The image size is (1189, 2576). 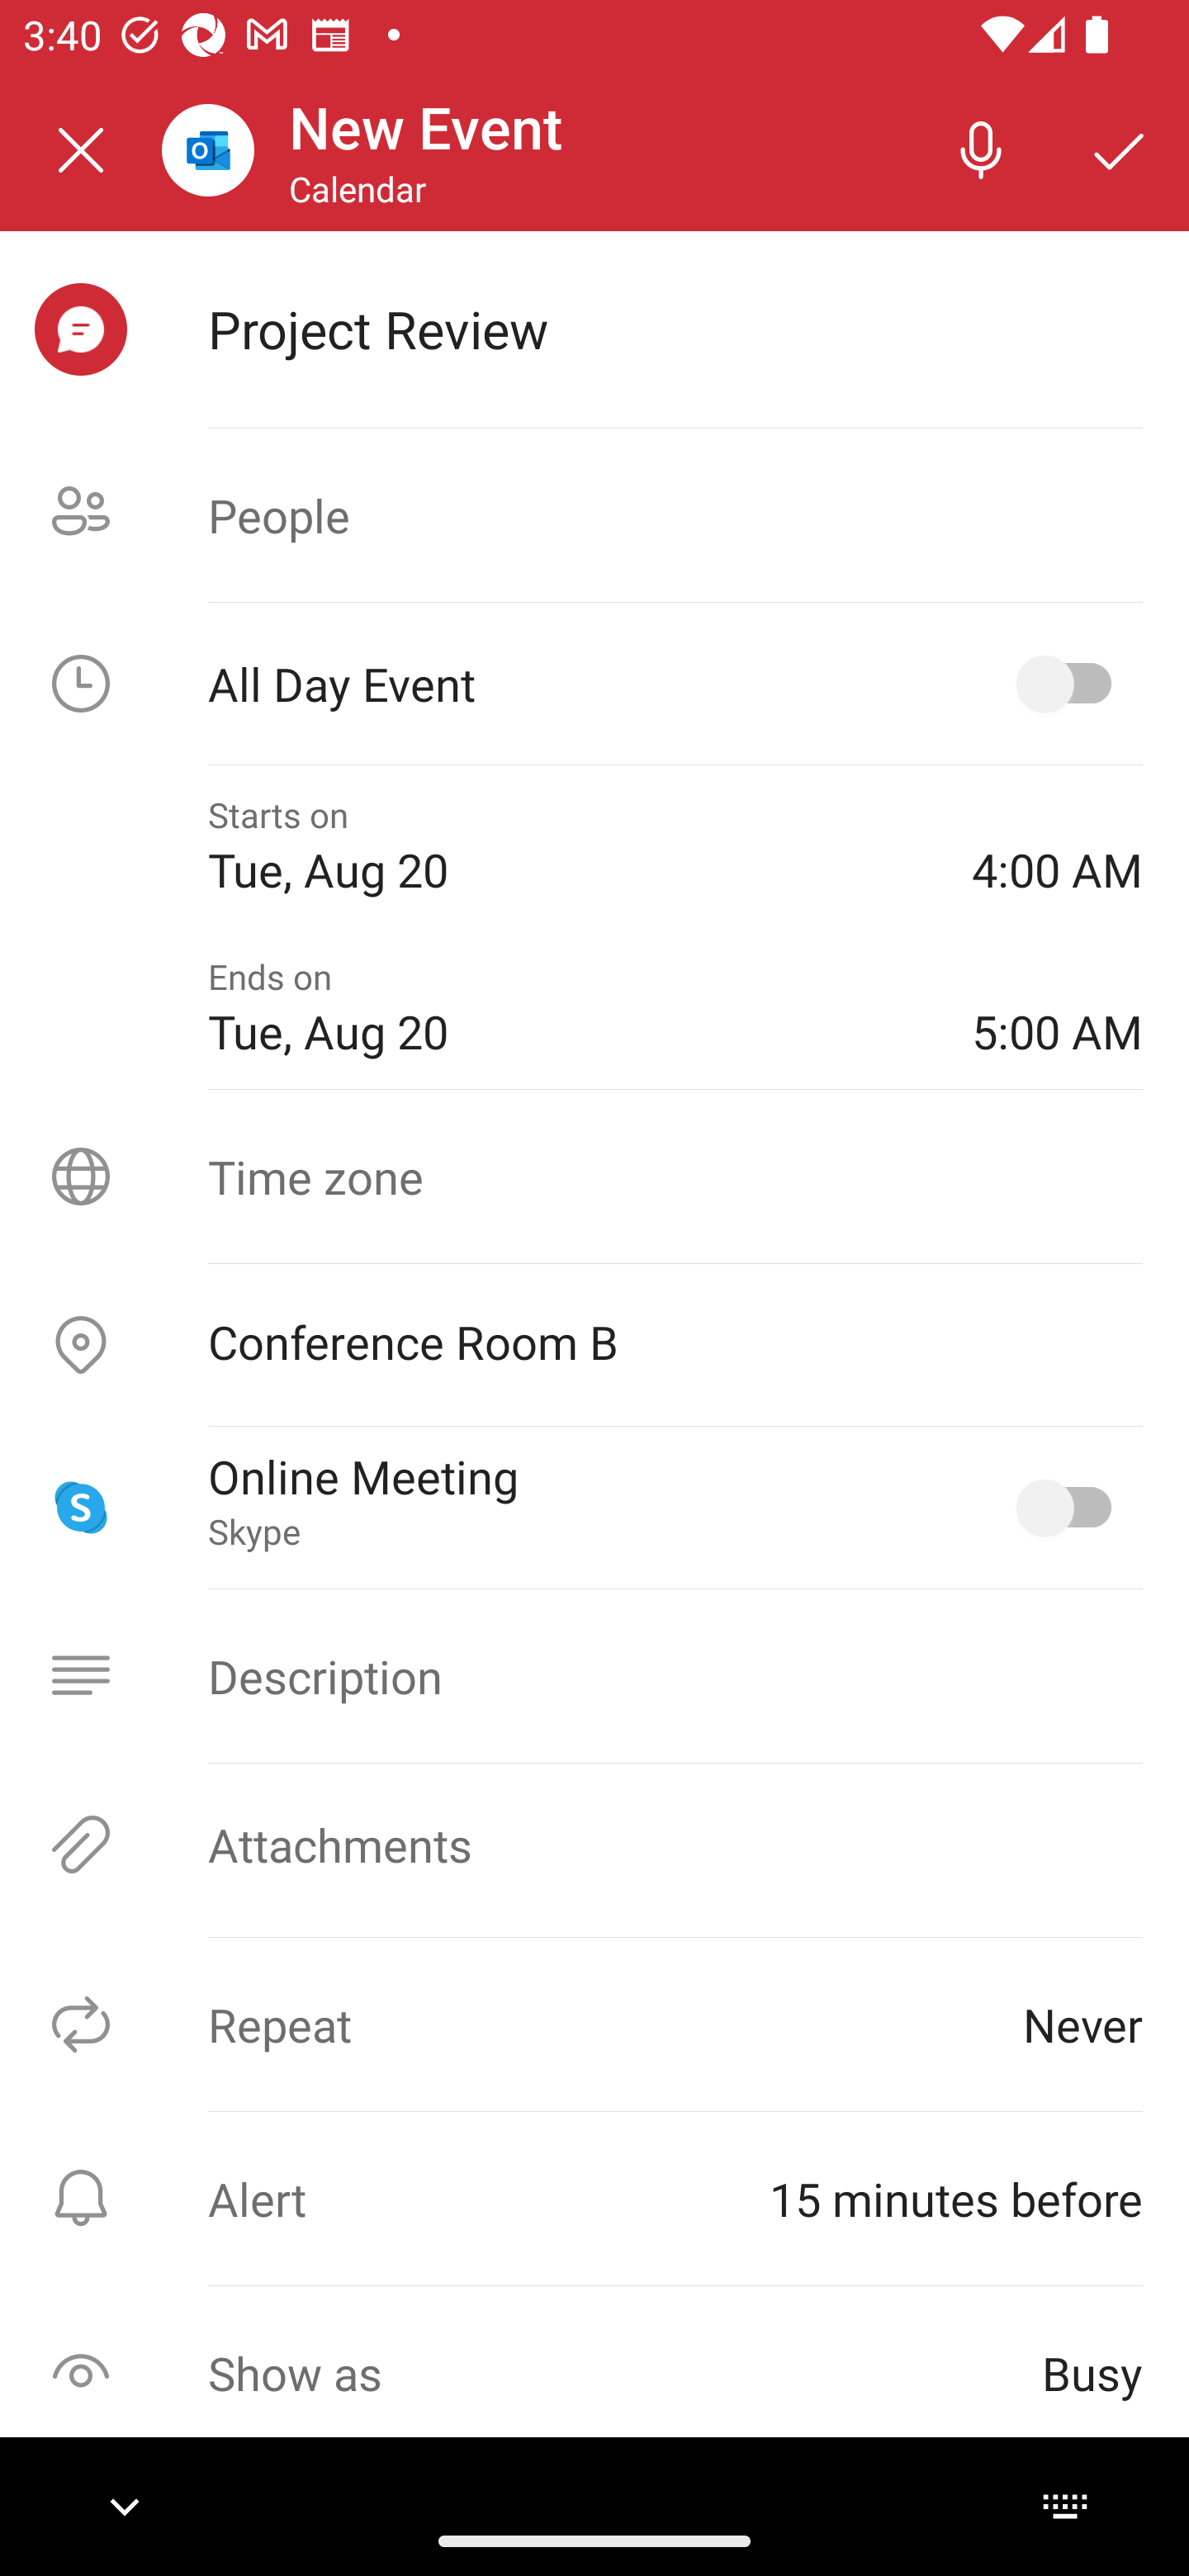 I want to click on Location, Conference Room B Conference Room B, so click(x=594, y=1346).